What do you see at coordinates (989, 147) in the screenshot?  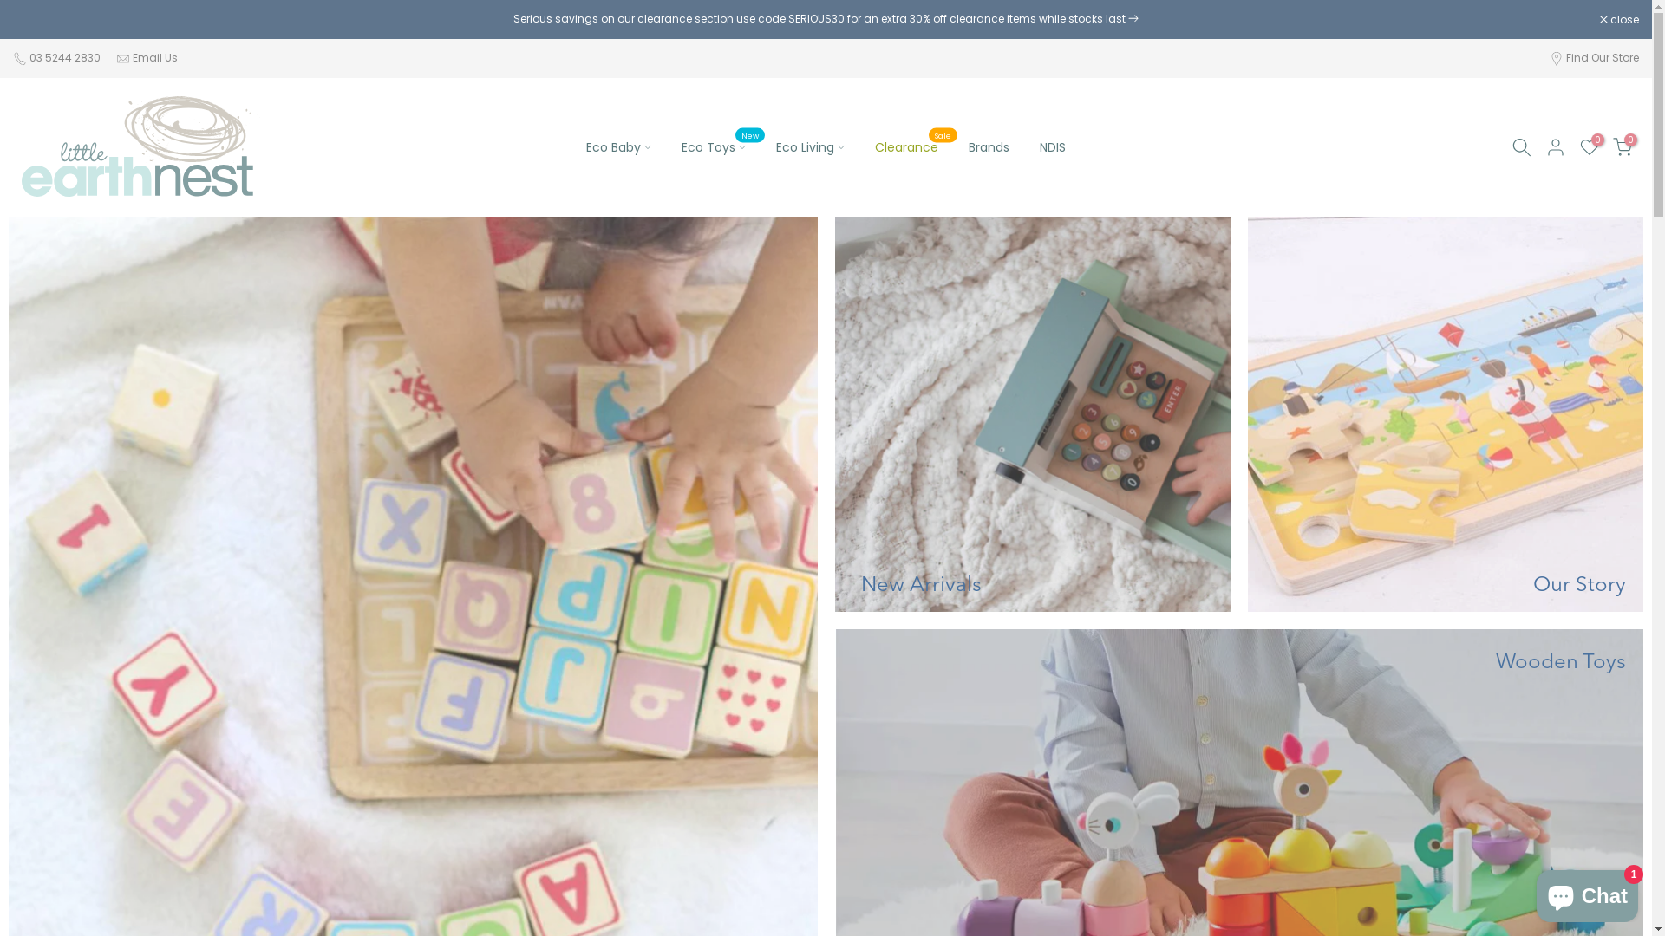 I see `Brands` at bounding box center [989, 147].